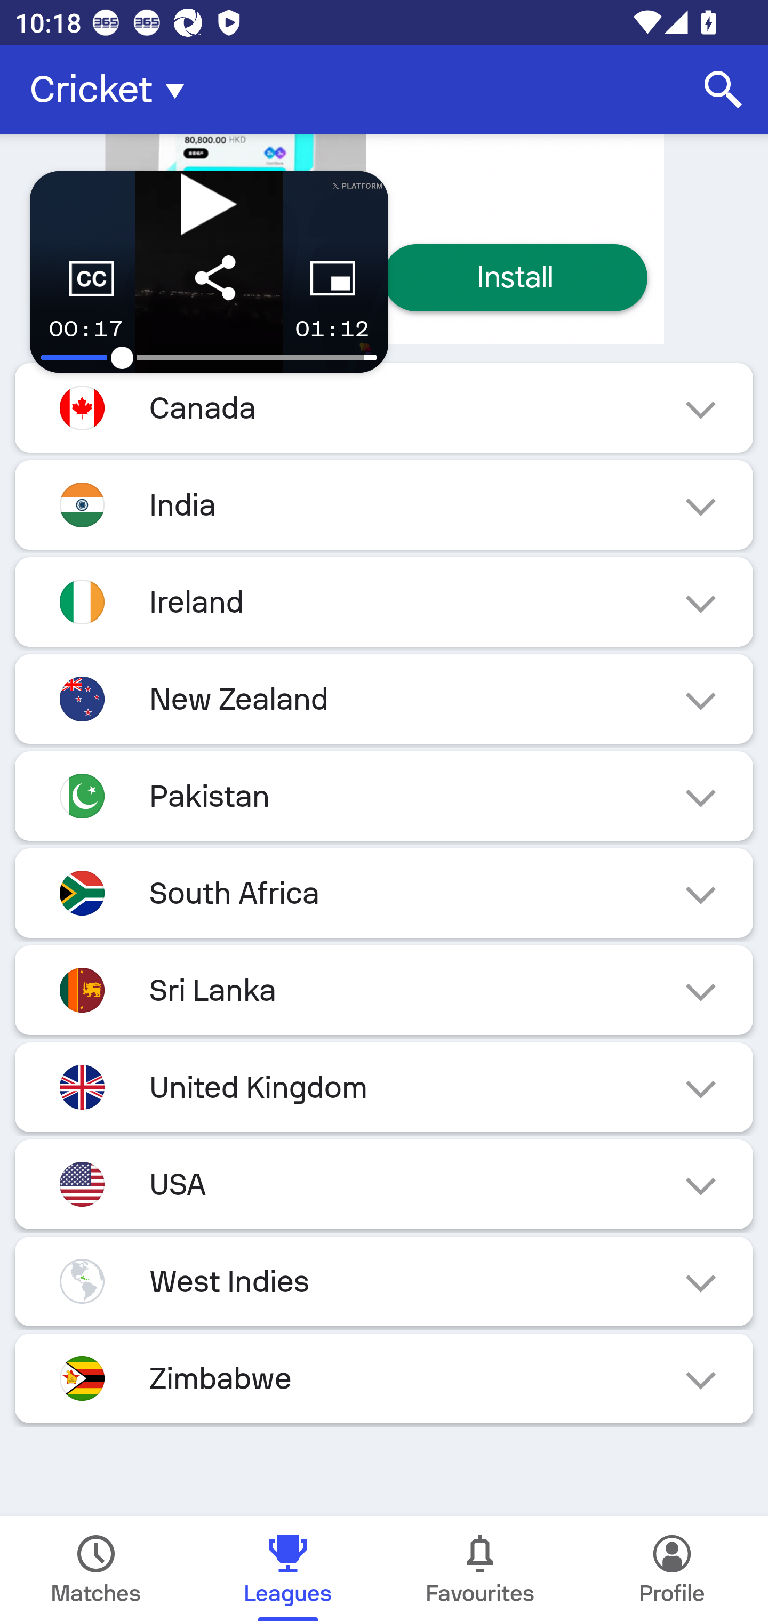 Image resolution: width=768 pixels, height=1621 pixels. What do you see at coordinates (384, 700) in the screenshot?
I see `New Zealand` at bounding box center [384, 700].